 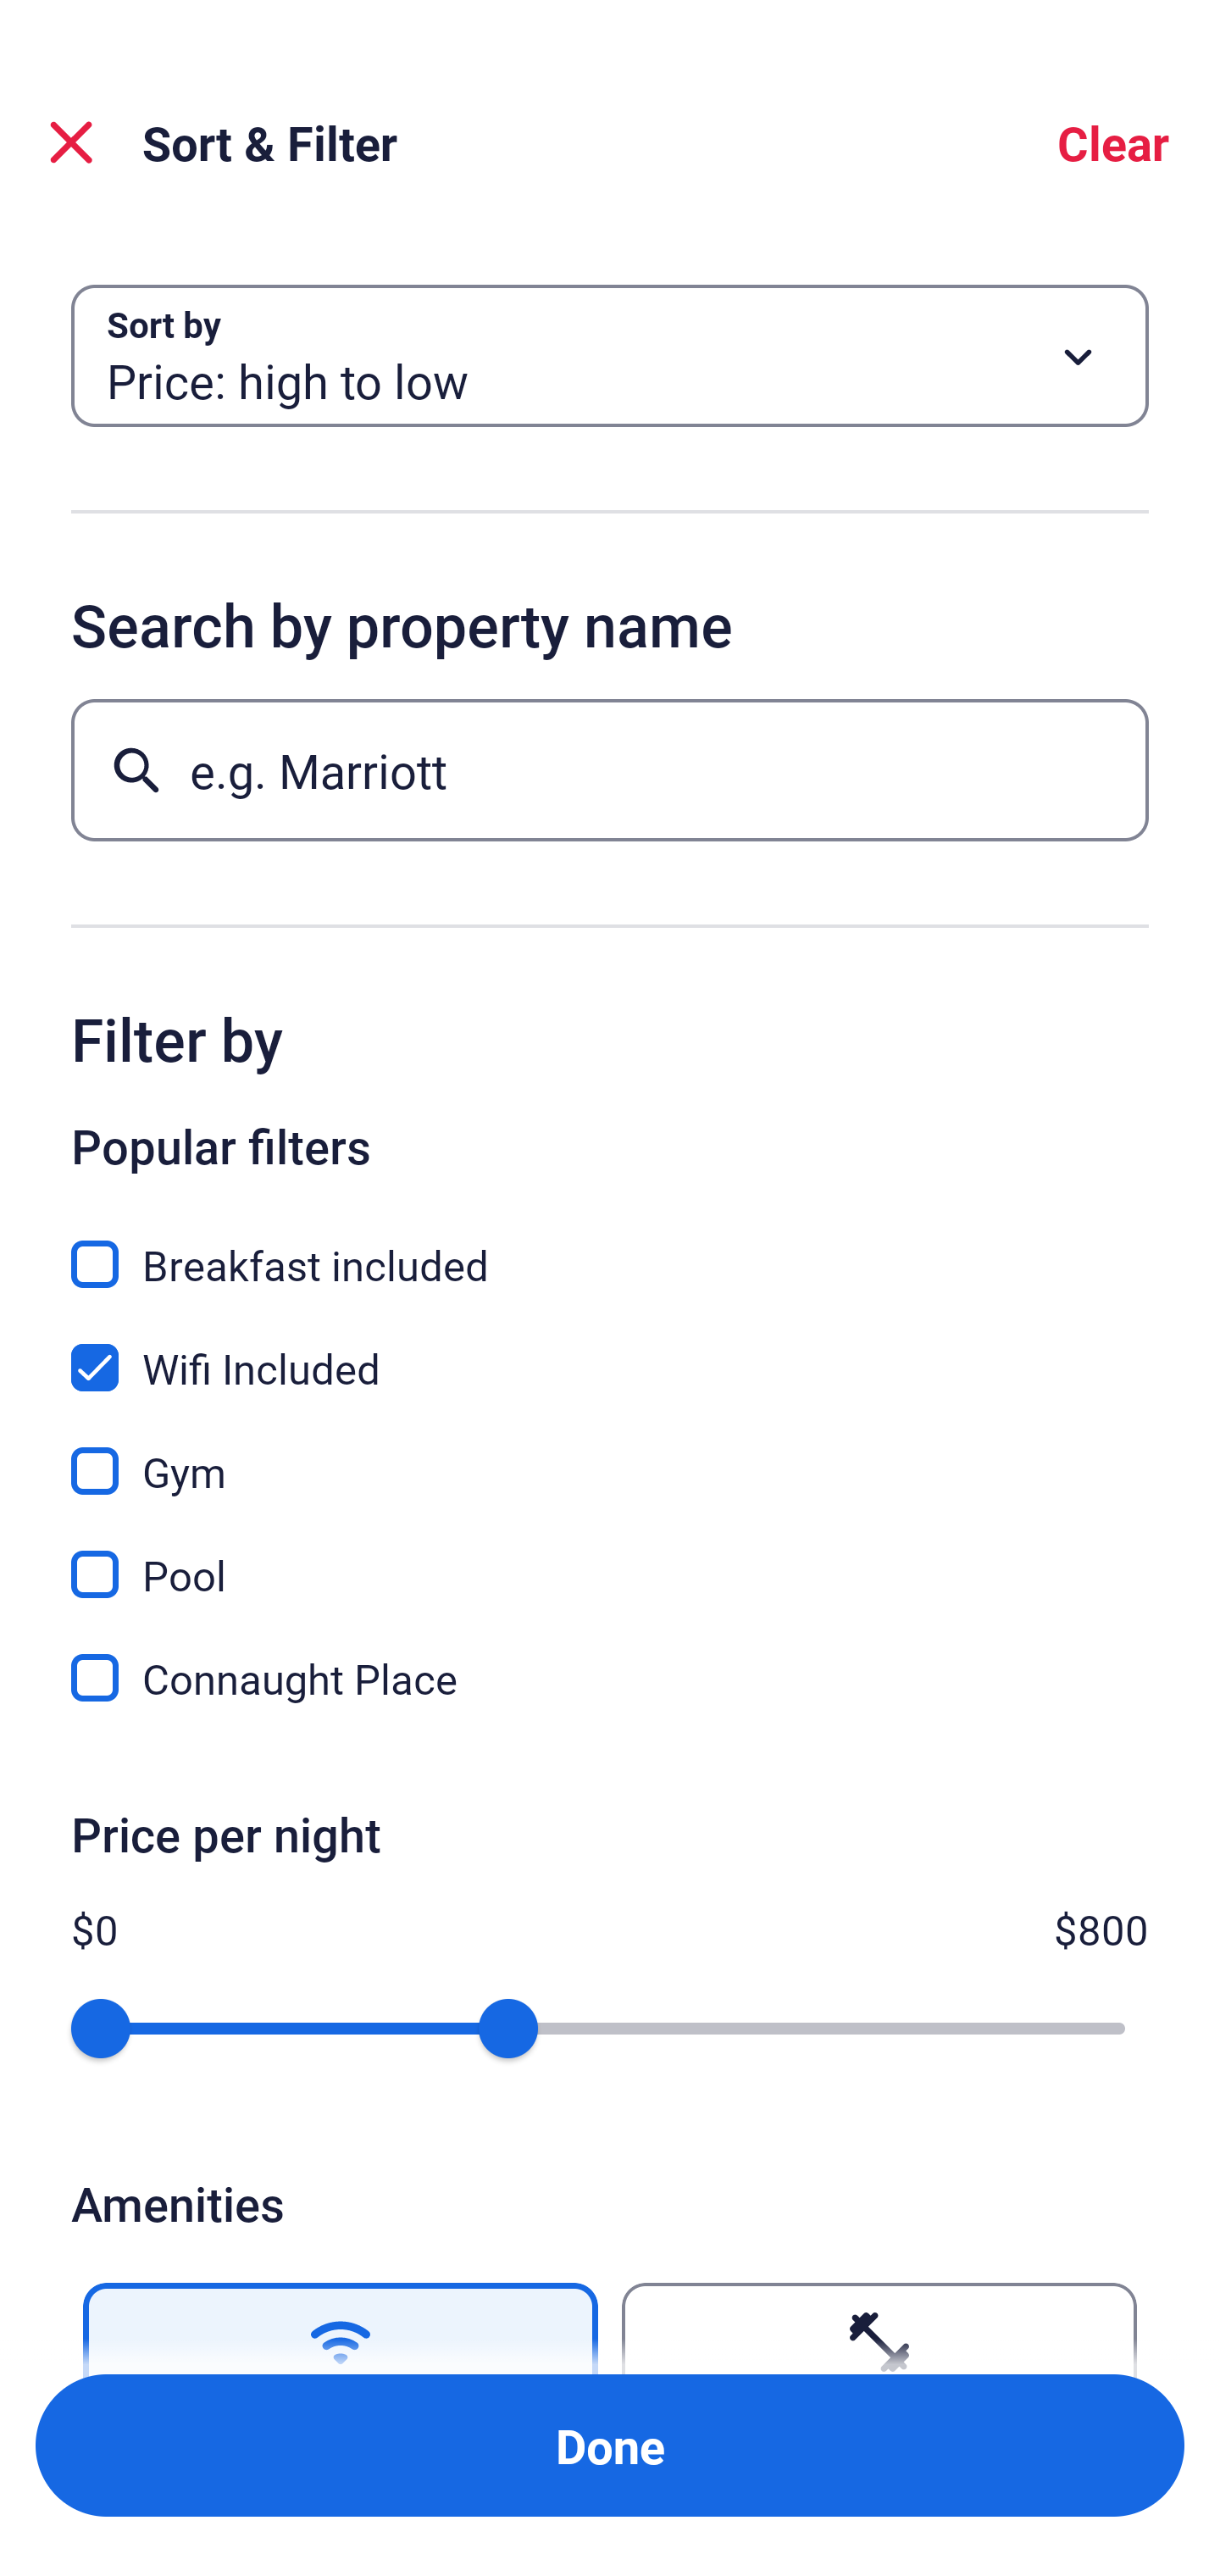 What do you see at coordinates (610, 769) in the screenshot?
I see `e.g. Marriott Button` at bounding box center [610, 769].